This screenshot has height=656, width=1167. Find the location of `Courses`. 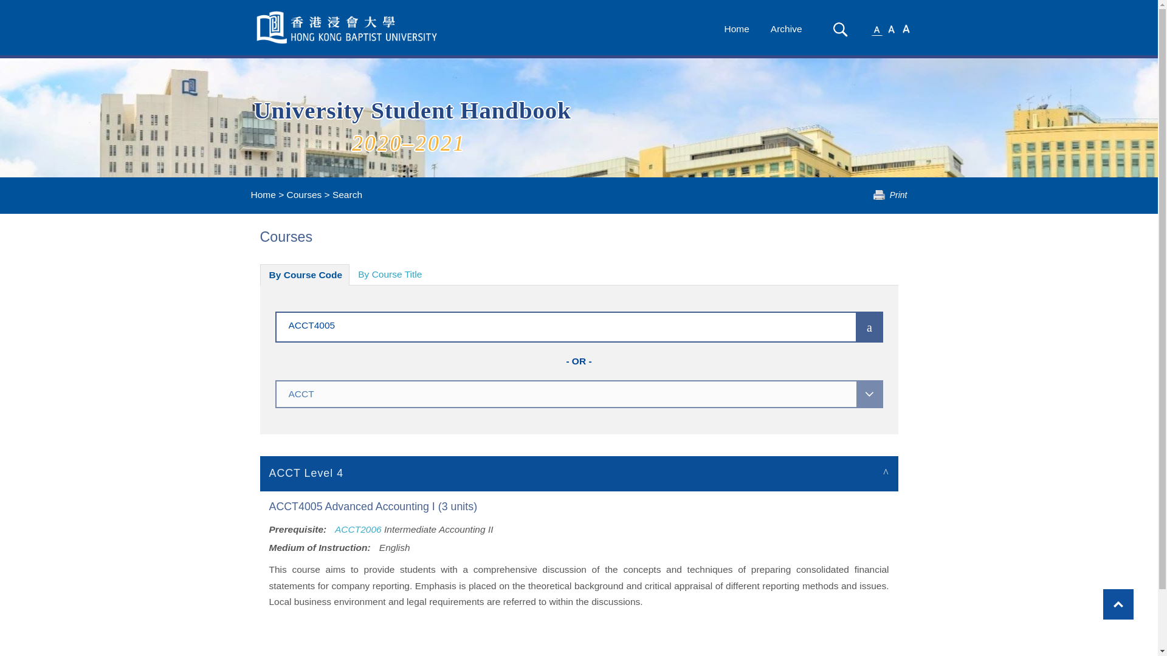

Courses is located at coordinates (304, 194).